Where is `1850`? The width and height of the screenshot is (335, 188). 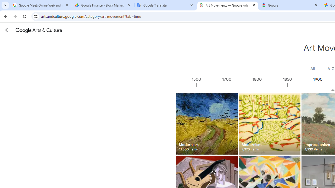
1850 is located at coordinates (302, 85).